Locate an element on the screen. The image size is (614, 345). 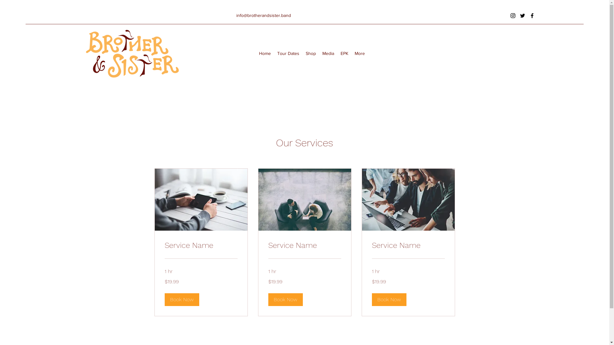
Media is located at coordinates (328, 53).